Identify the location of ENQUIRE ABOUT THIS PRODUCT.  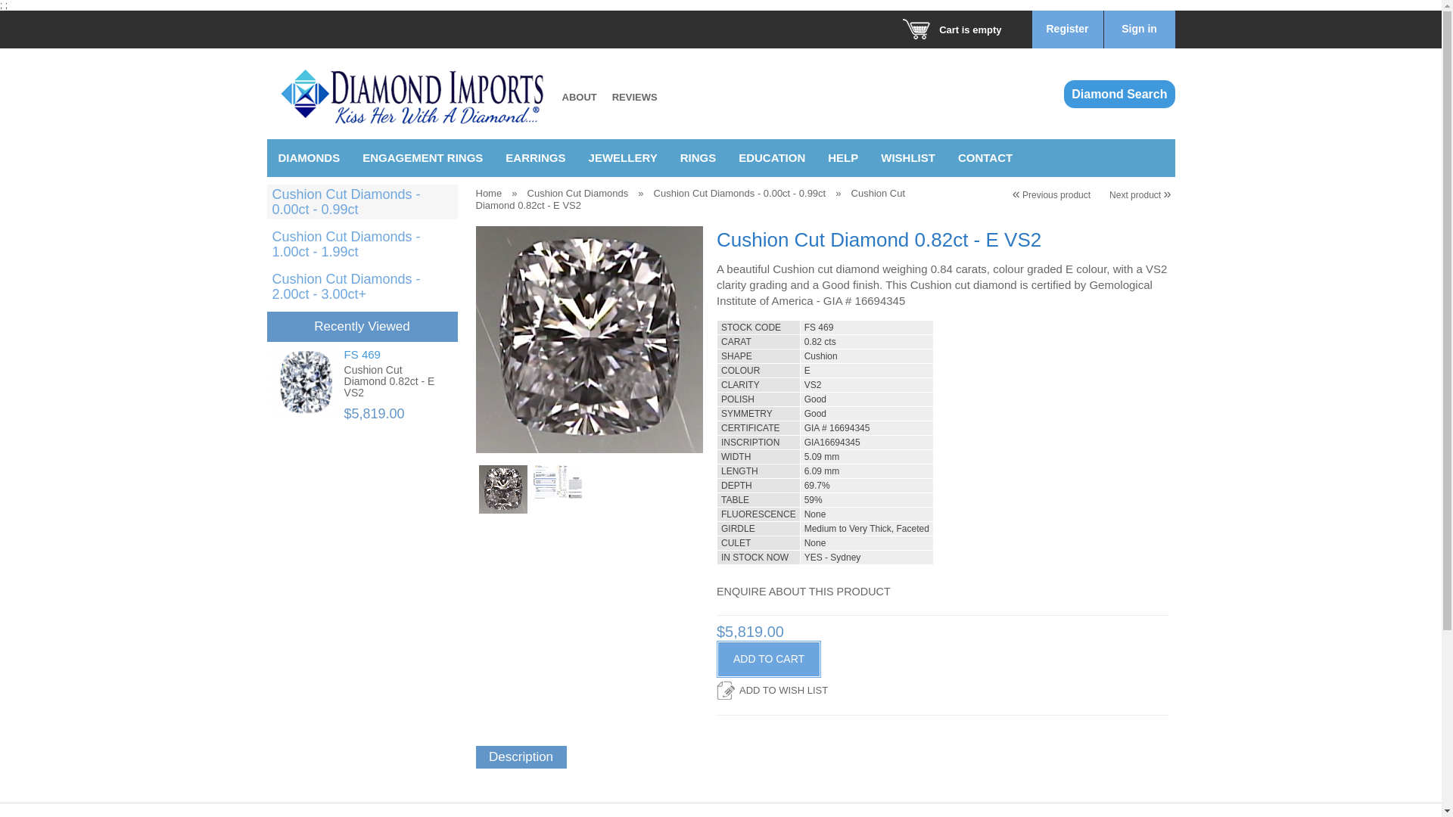
(804, 601).